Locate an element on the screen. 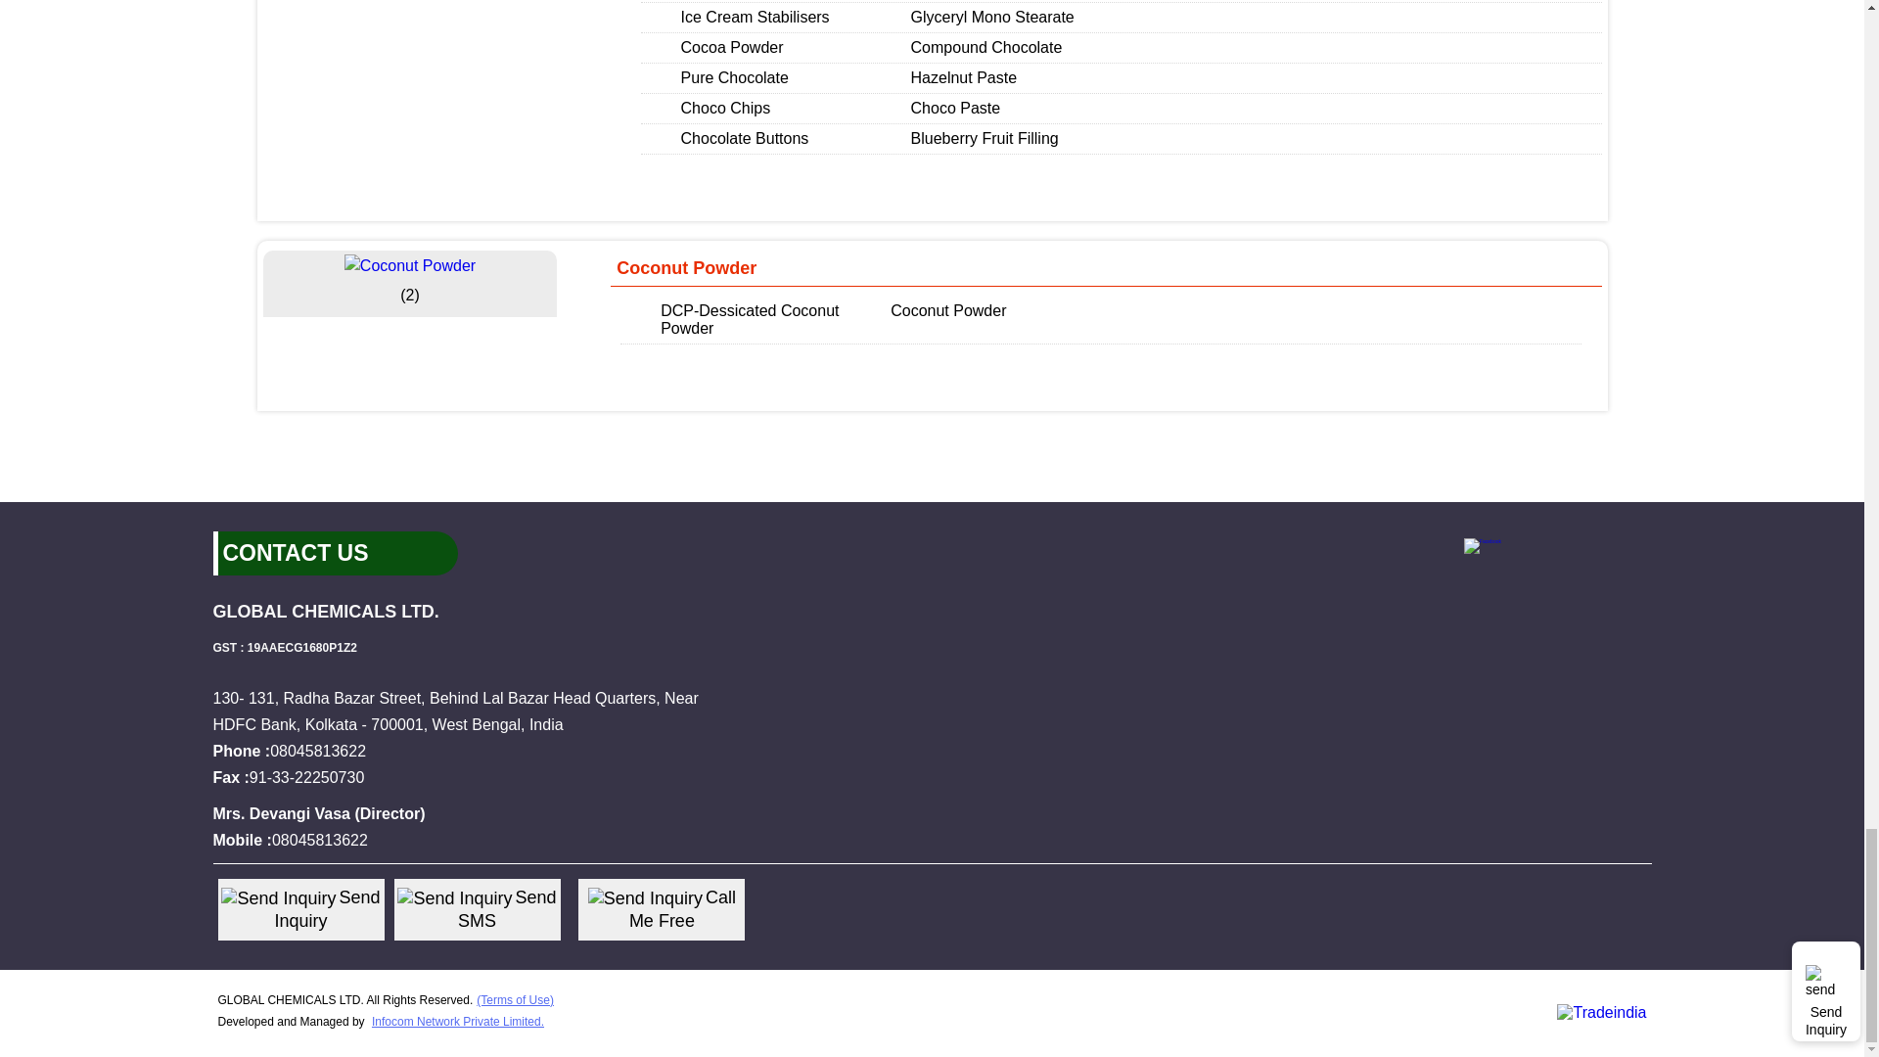 Image resolution: width=1879 pixels, height=1057 pixels. Coconut Powder is located at coordinates (409, 266).